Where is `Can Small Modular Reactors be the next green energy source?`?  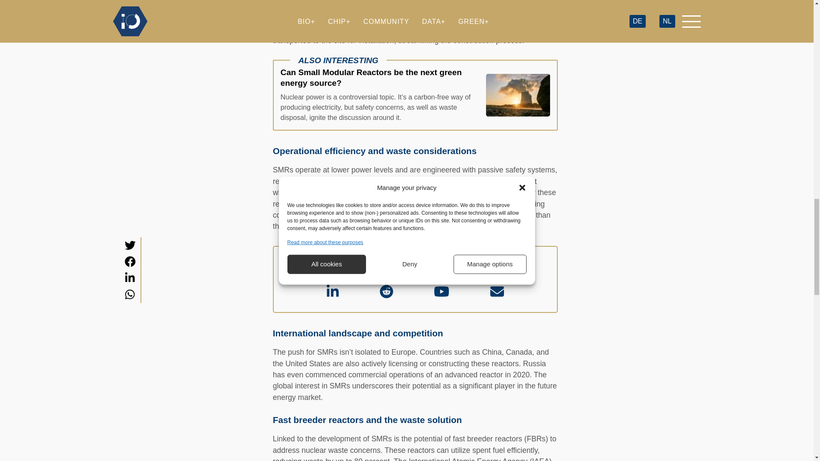
Can Small Modular Reactors be the next green energy source? is located at coordinates (415, 95).